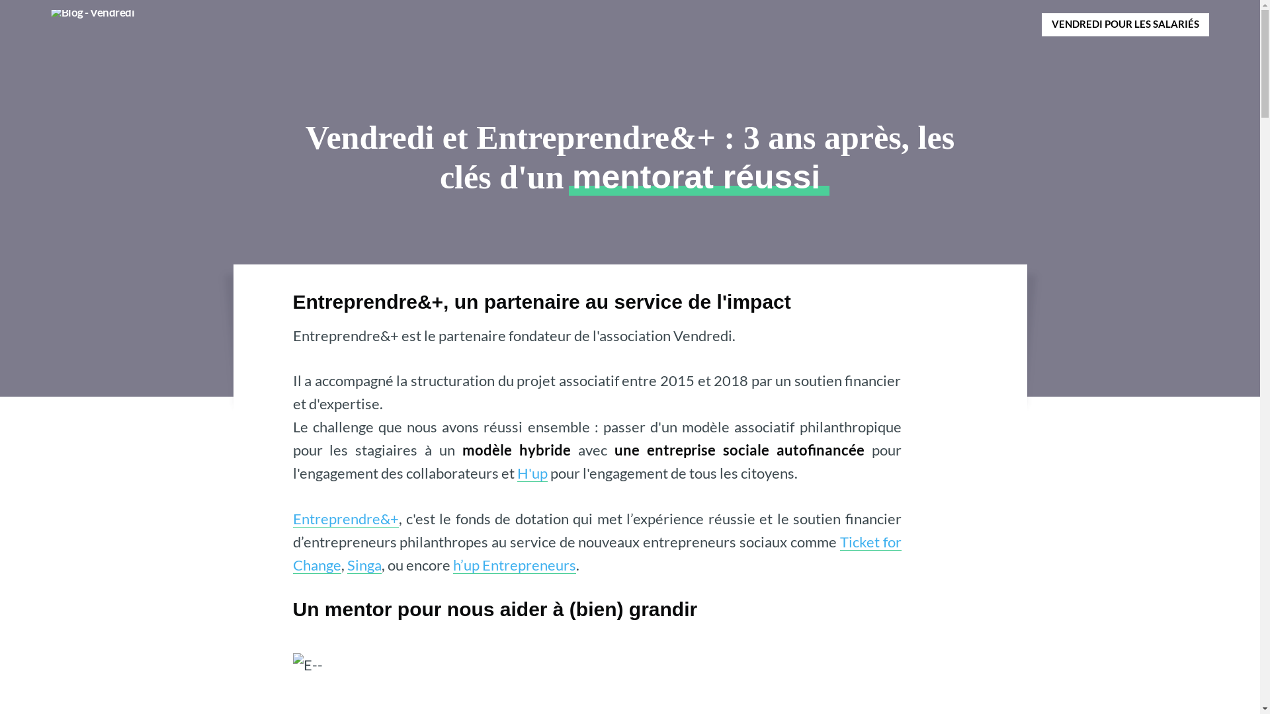  What do you see at coordinates (345, 518) in the screenshot?
I see `Entreprendre&+` at bounding box center [345, 518].